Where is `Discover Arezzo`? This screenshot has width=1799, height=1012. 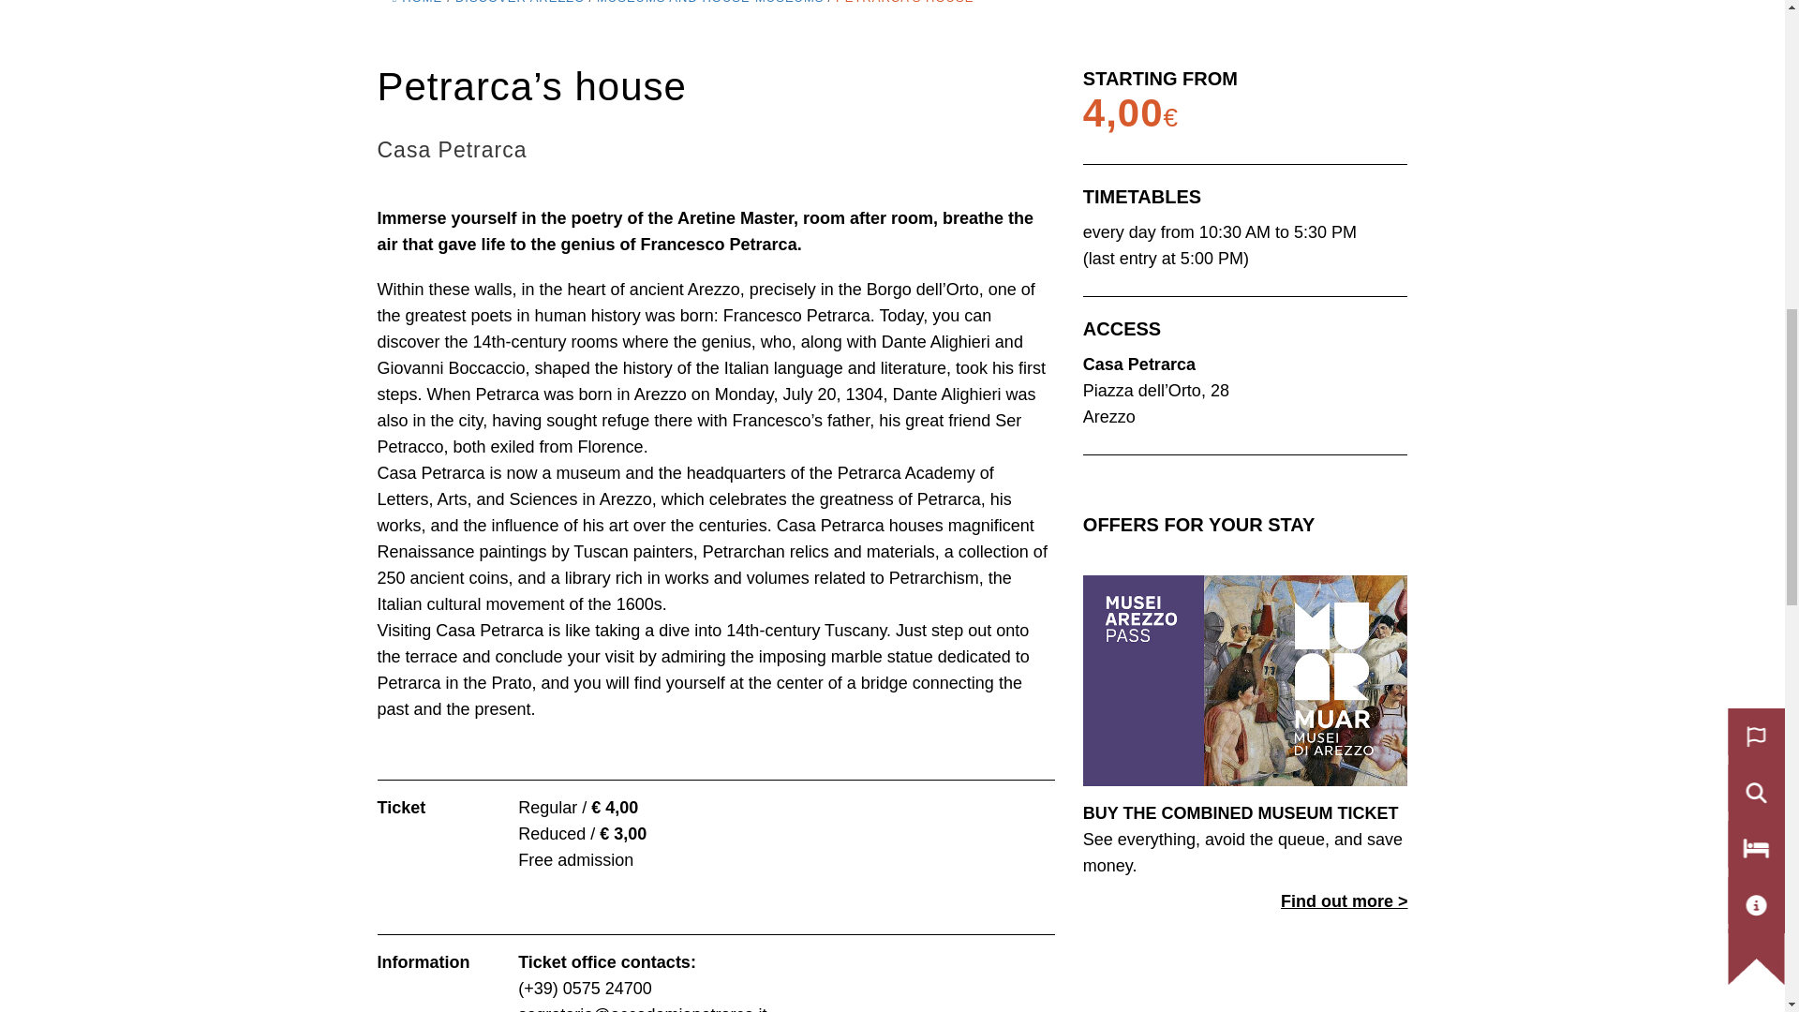 Discover Arezzo is located at coordinates (520, 2).